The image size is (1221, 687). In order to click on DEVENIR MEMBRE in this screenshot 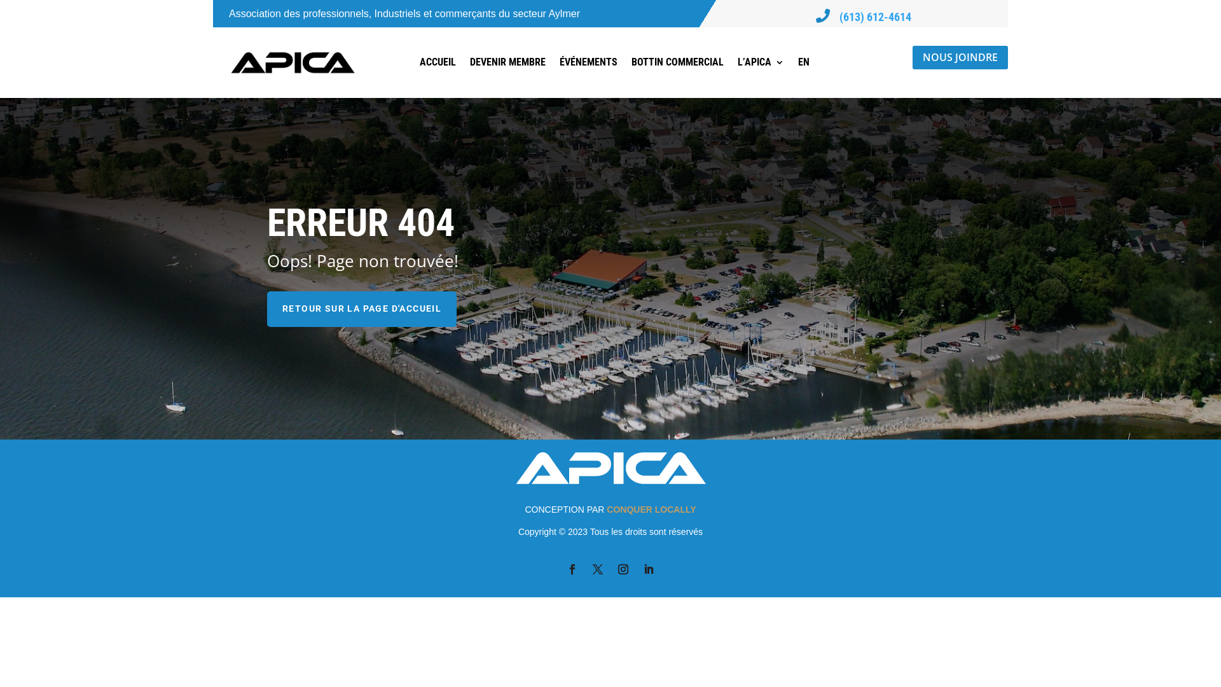, I will do `click(507, 62)`.